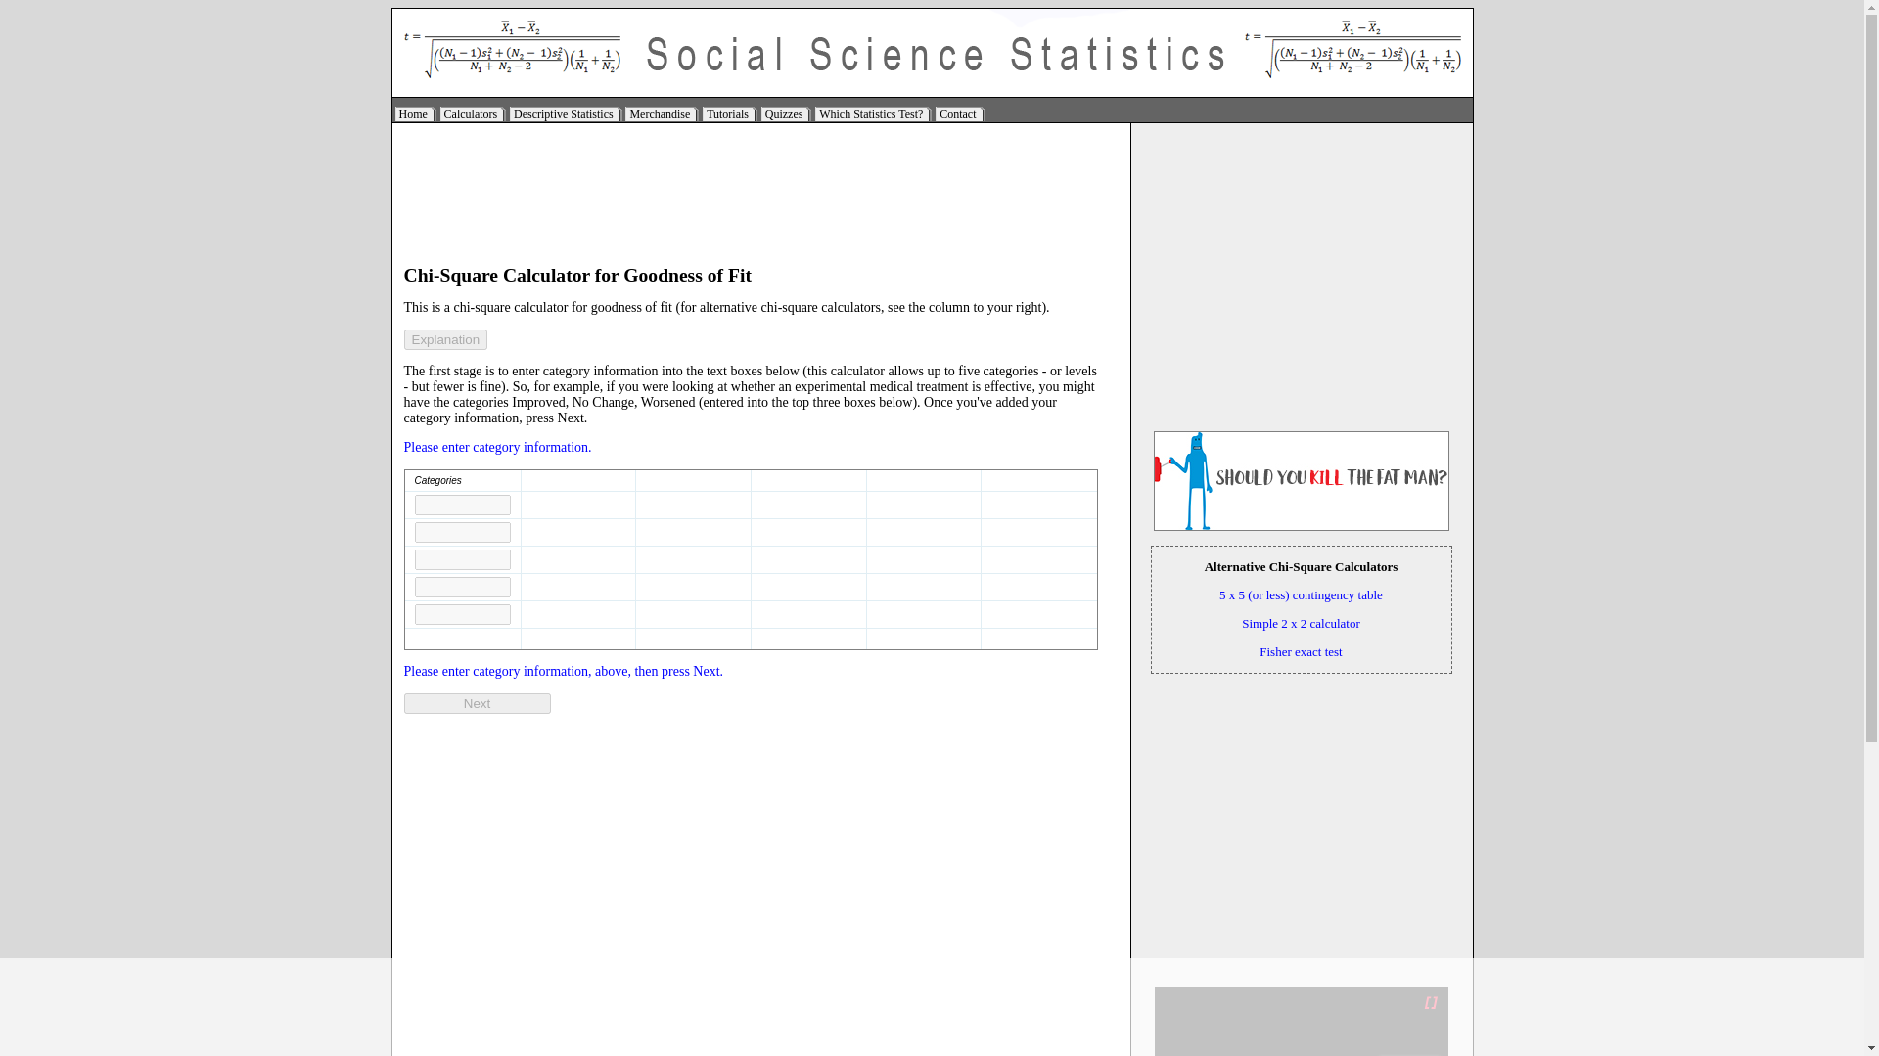 The width and height of the screenshot is (1879, 1056). What do you see at coordinates (415, 113) in the screenshot?
I see `Home` at bounding box center [415, 113].